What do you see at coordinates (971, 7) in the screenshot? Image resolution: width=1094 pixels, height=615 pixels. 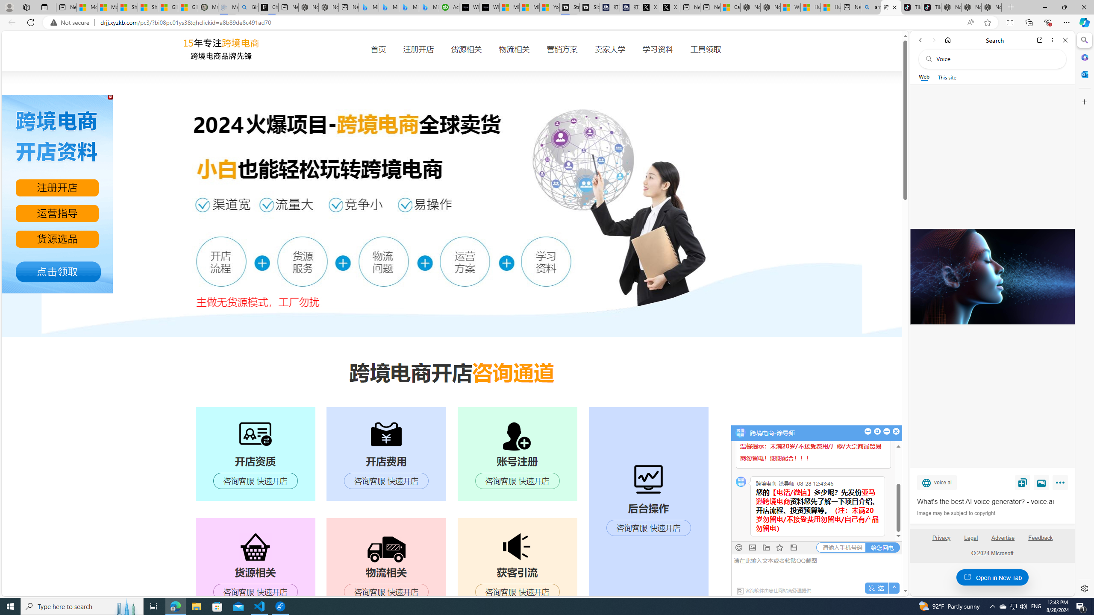 I see `Nordace Siena Pro 15 Backpack` at bounding box center [971, 7].